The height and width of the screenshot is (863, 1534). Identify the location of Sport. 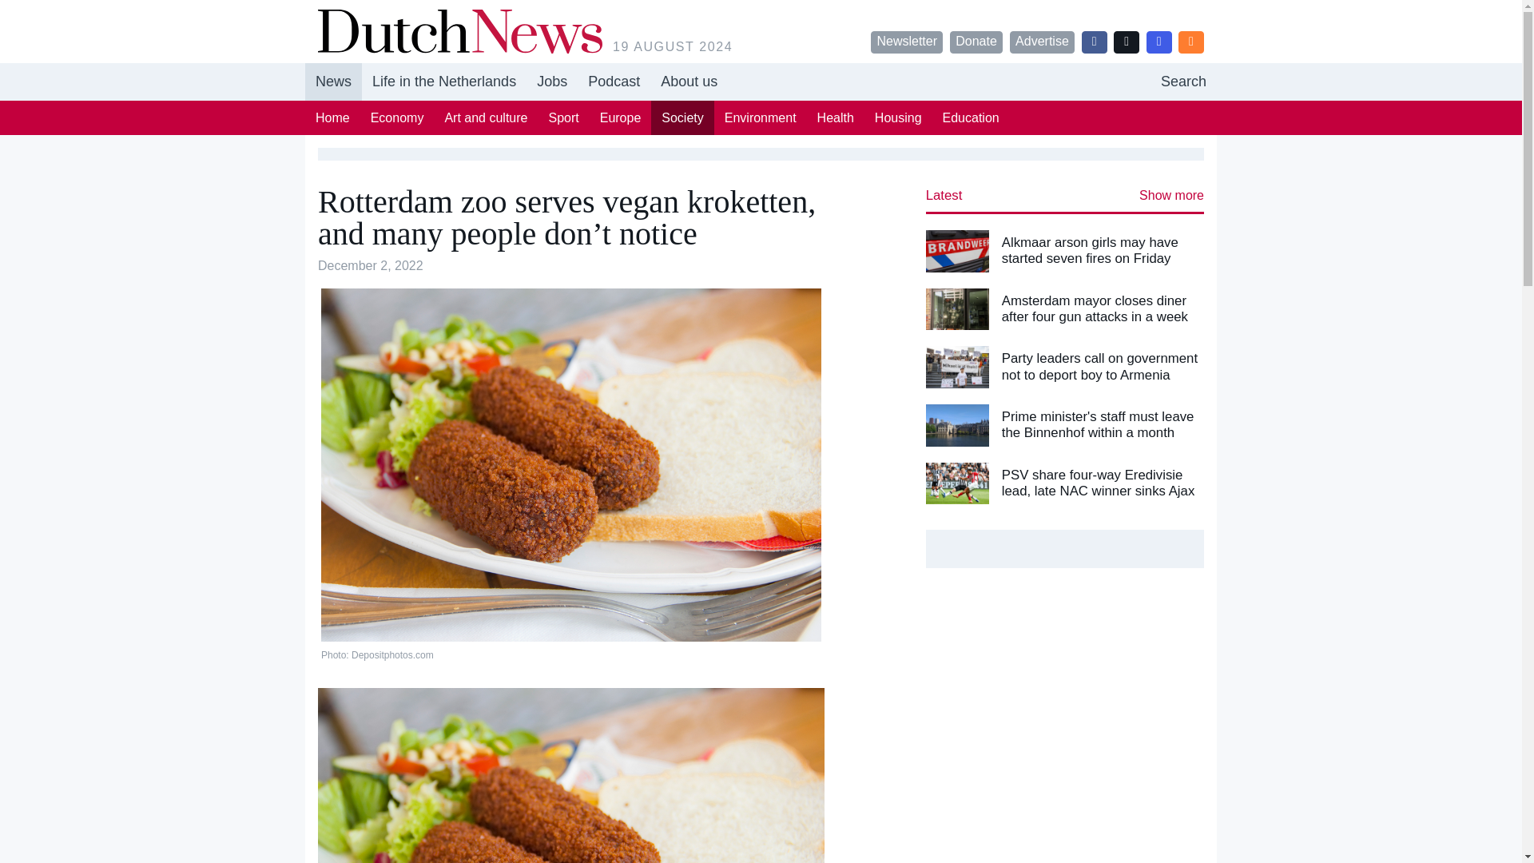
(614, 82).